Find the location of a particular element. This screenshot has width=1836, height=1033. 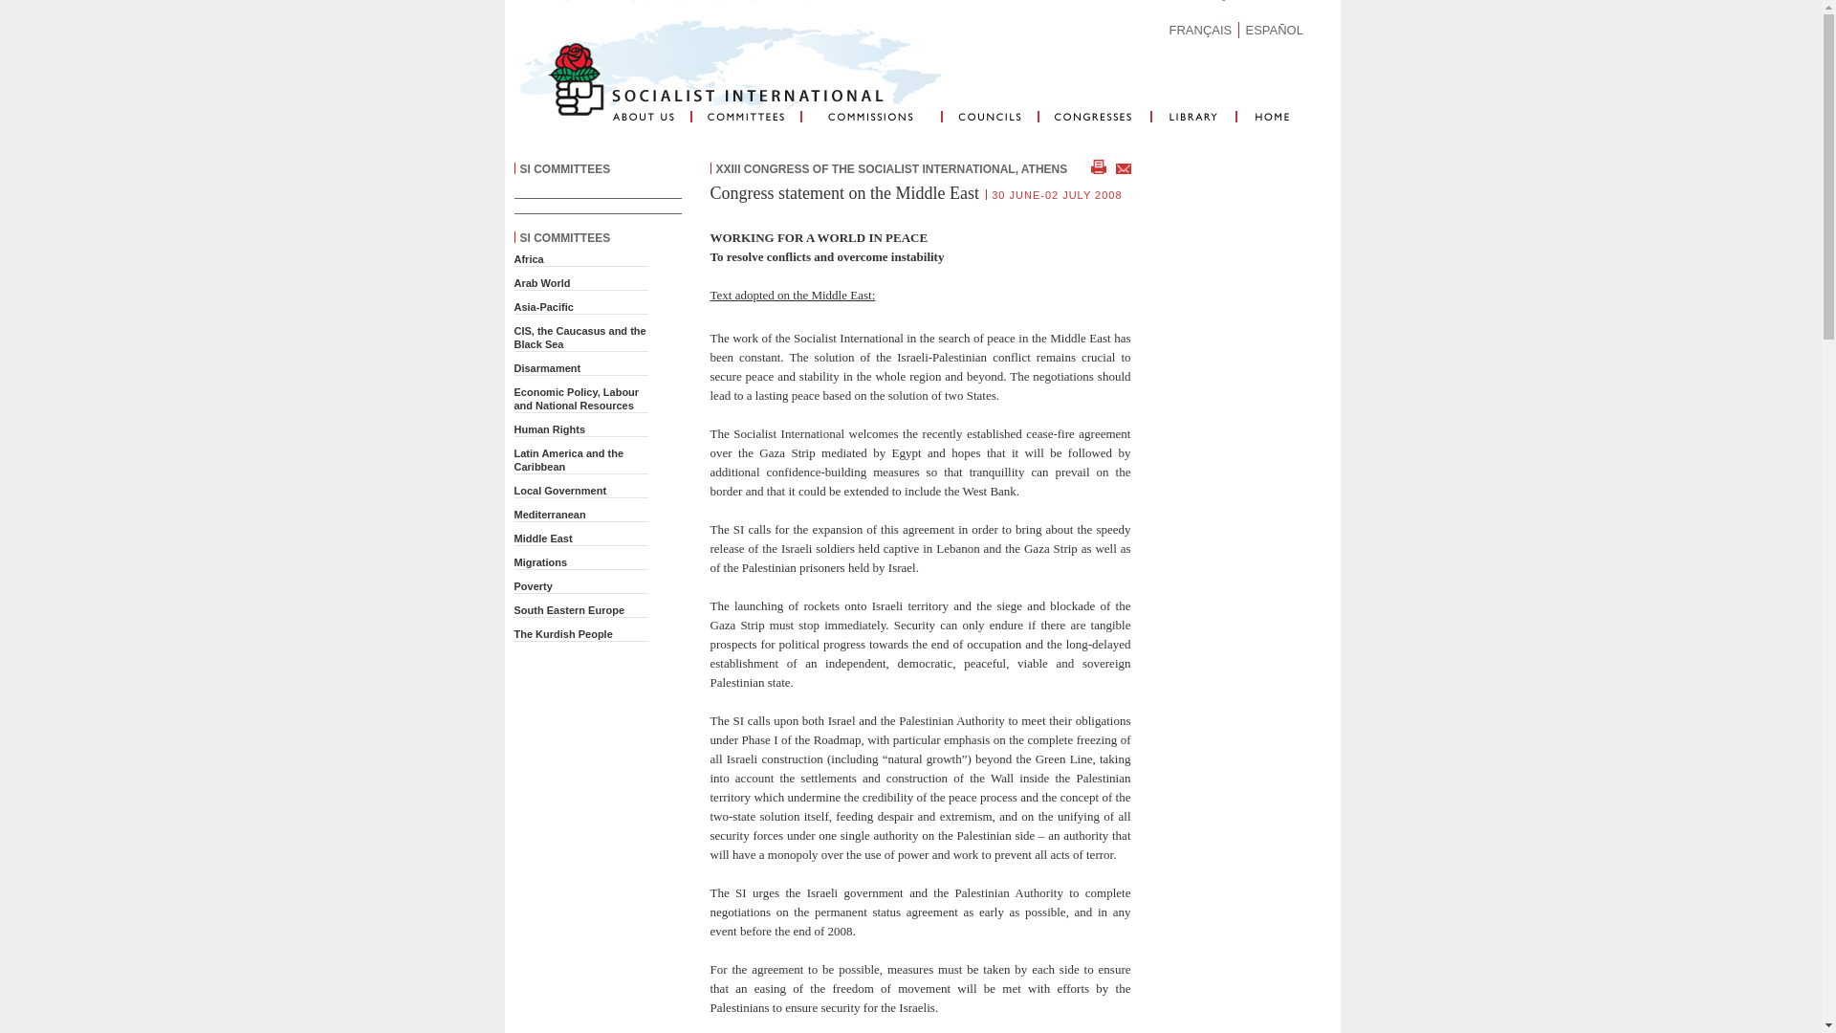

Migrations is located at coordinates (540, 562).